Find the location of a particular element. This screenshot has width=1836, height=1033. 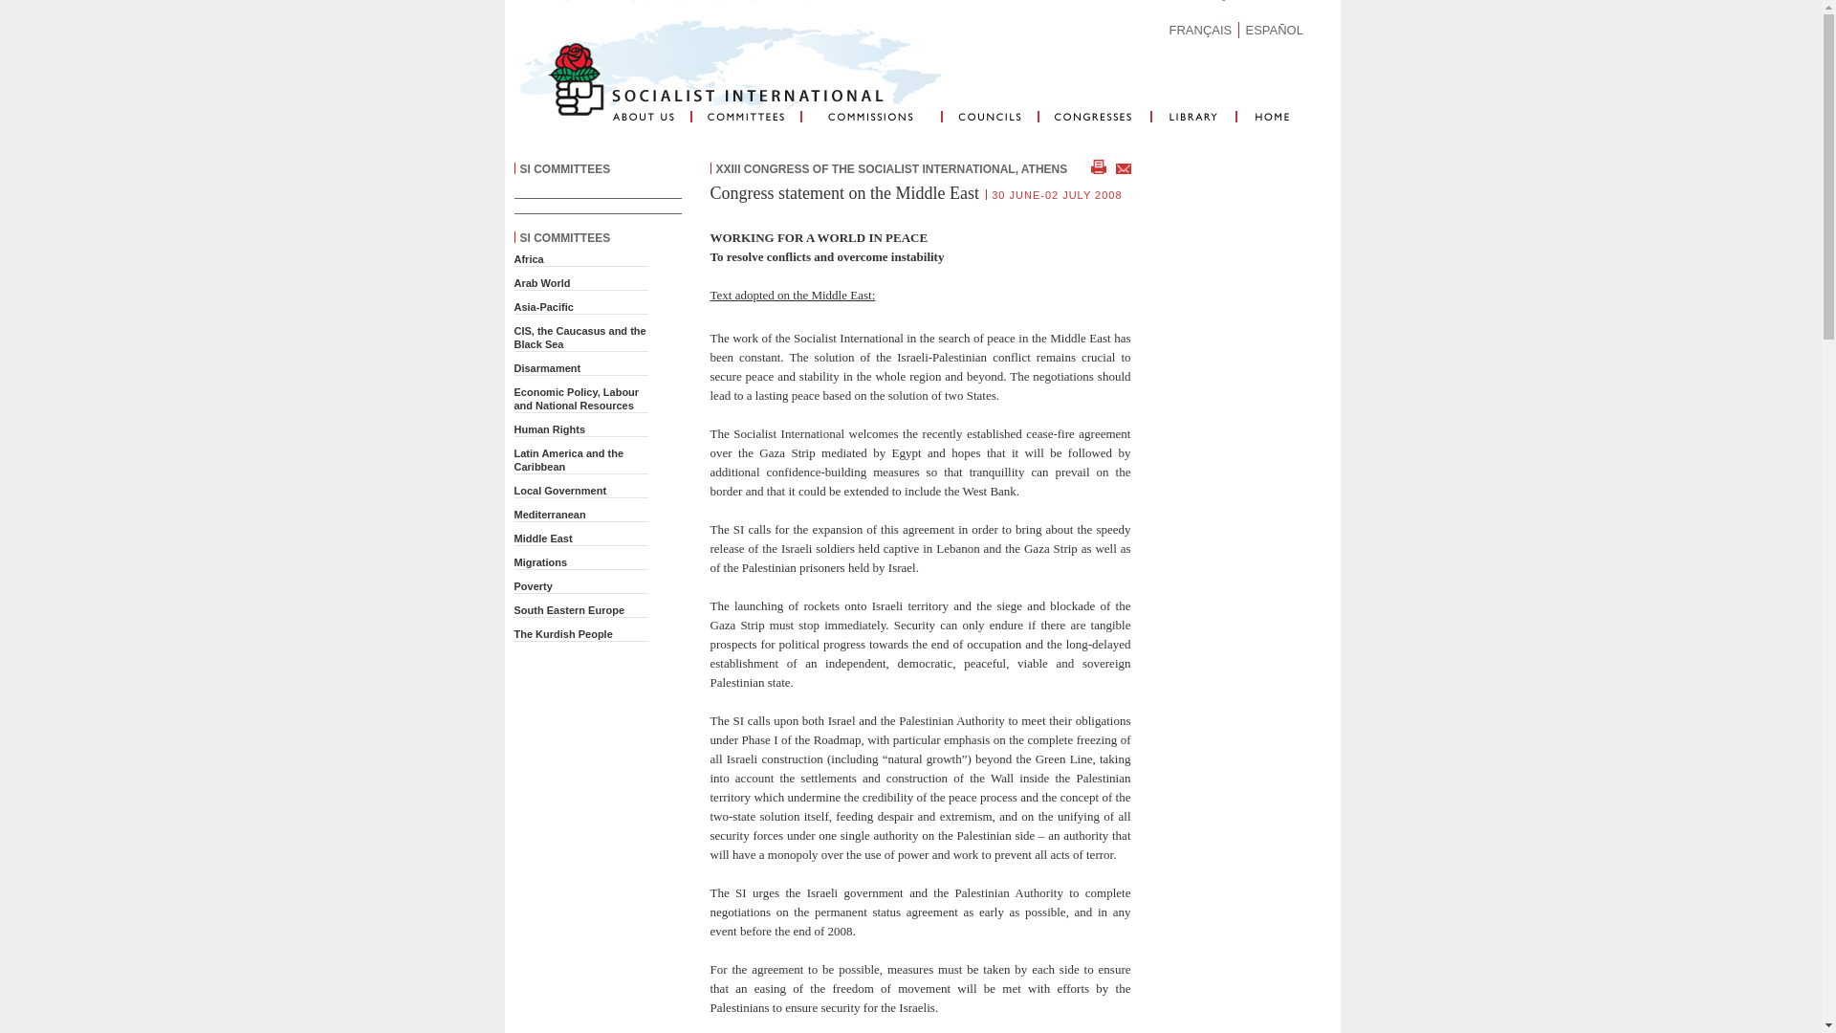

Migrations is located at coordinates (540, 562).